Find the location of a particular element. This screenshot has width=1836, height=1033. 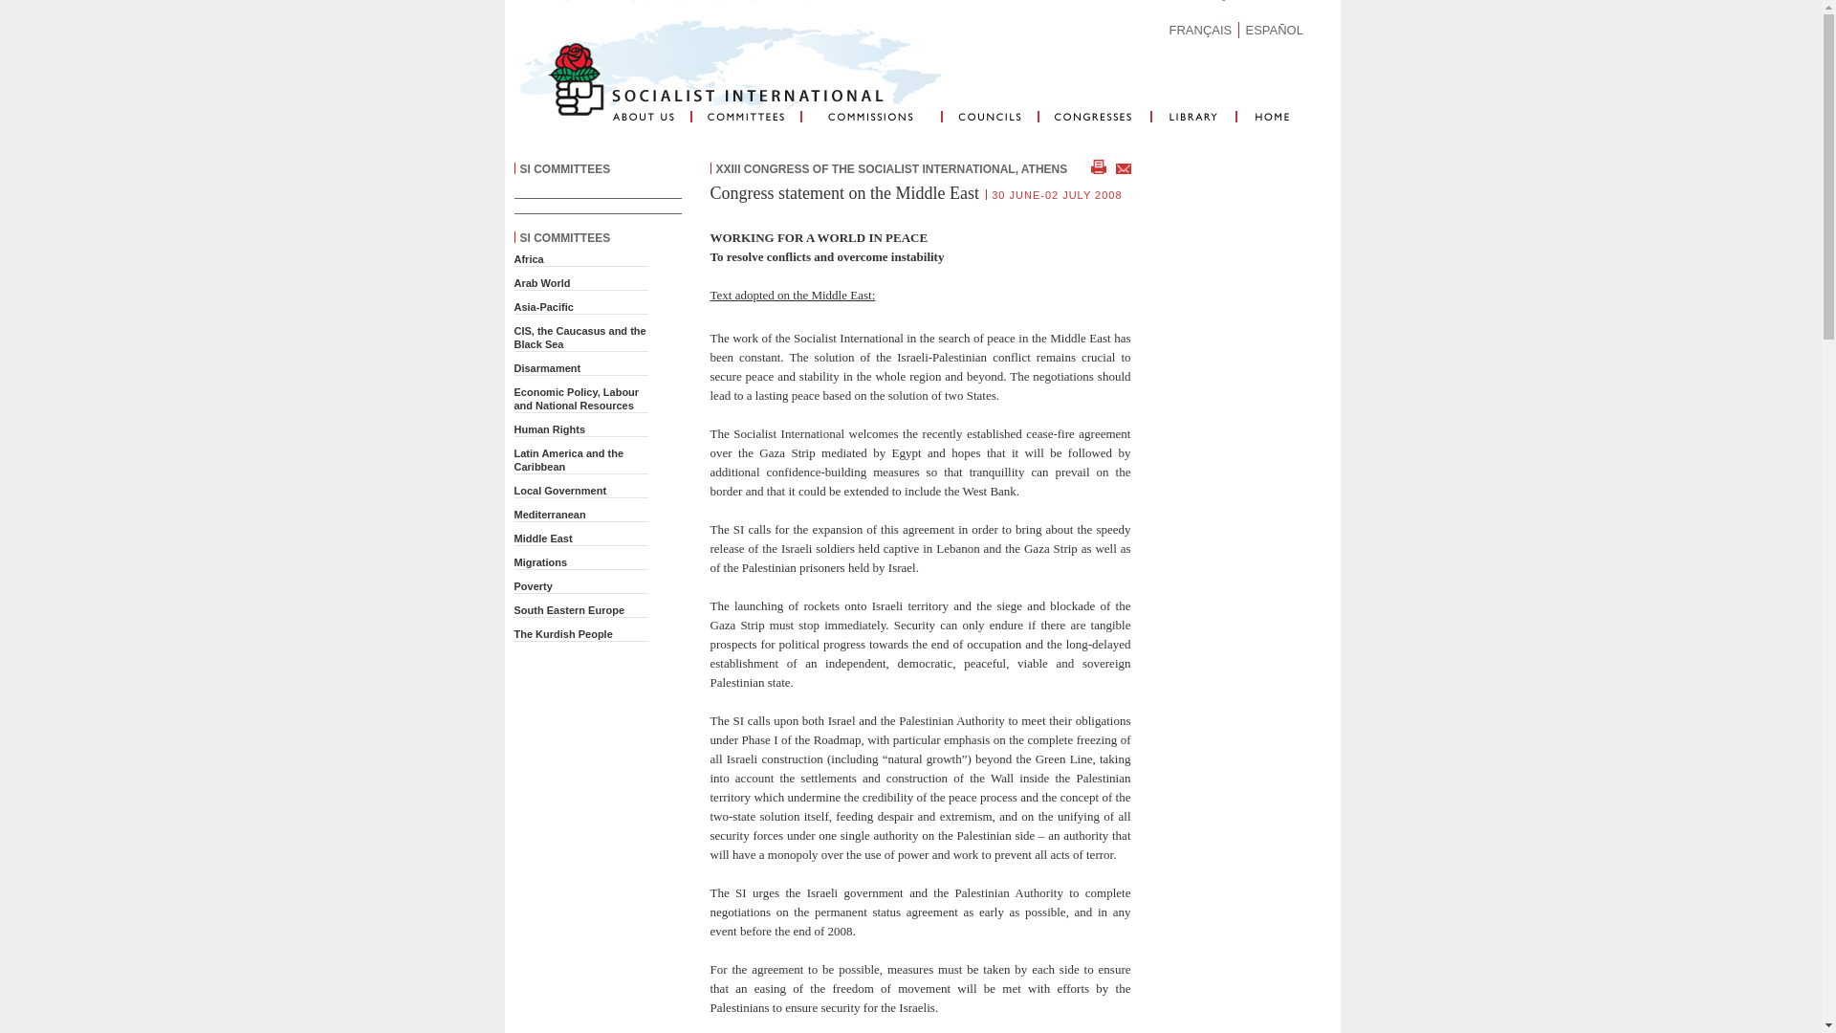

Migrations is located at coordinates (540, 562).